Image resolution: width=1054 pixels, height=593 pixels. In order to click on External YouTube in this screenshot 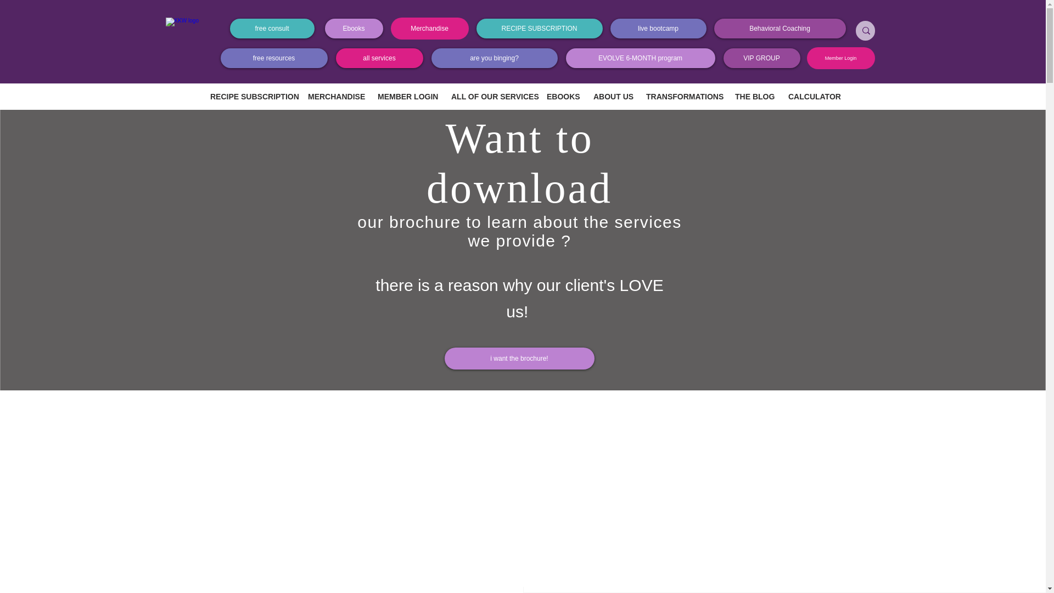, I will do `click(523, 484)`.